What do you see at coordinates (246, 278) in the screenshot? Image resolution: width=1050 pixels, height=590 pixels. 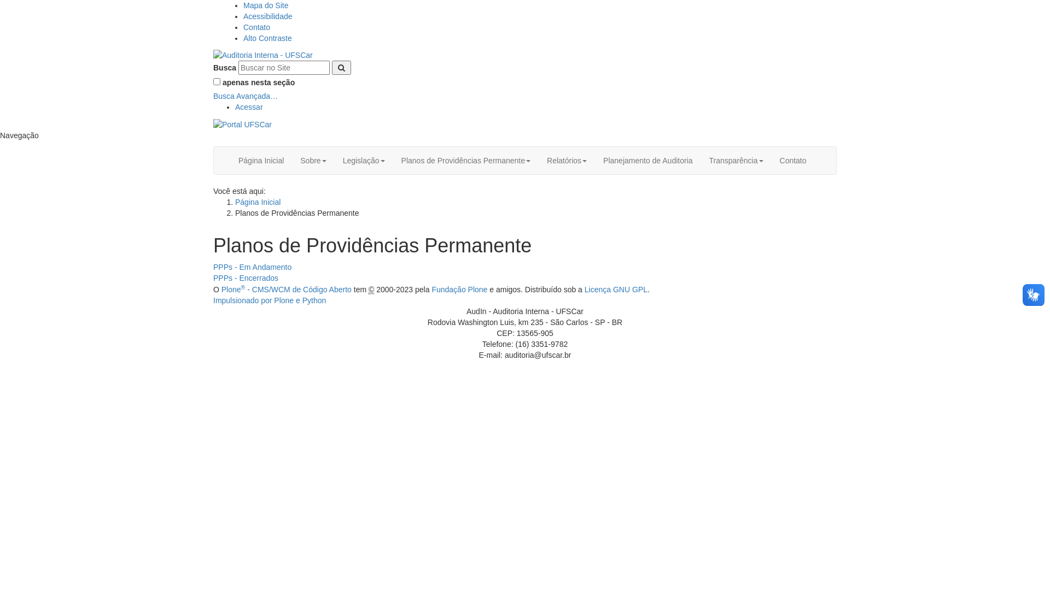 I see `PPPs - Encerrados` at bounding box center [246, 278].